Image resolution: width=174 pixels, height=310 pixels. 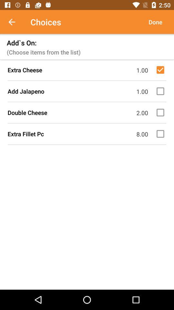 What do you see at coordinates (161, 70) in the screenshot?
I see `select item` at bounding box center [161, 70].